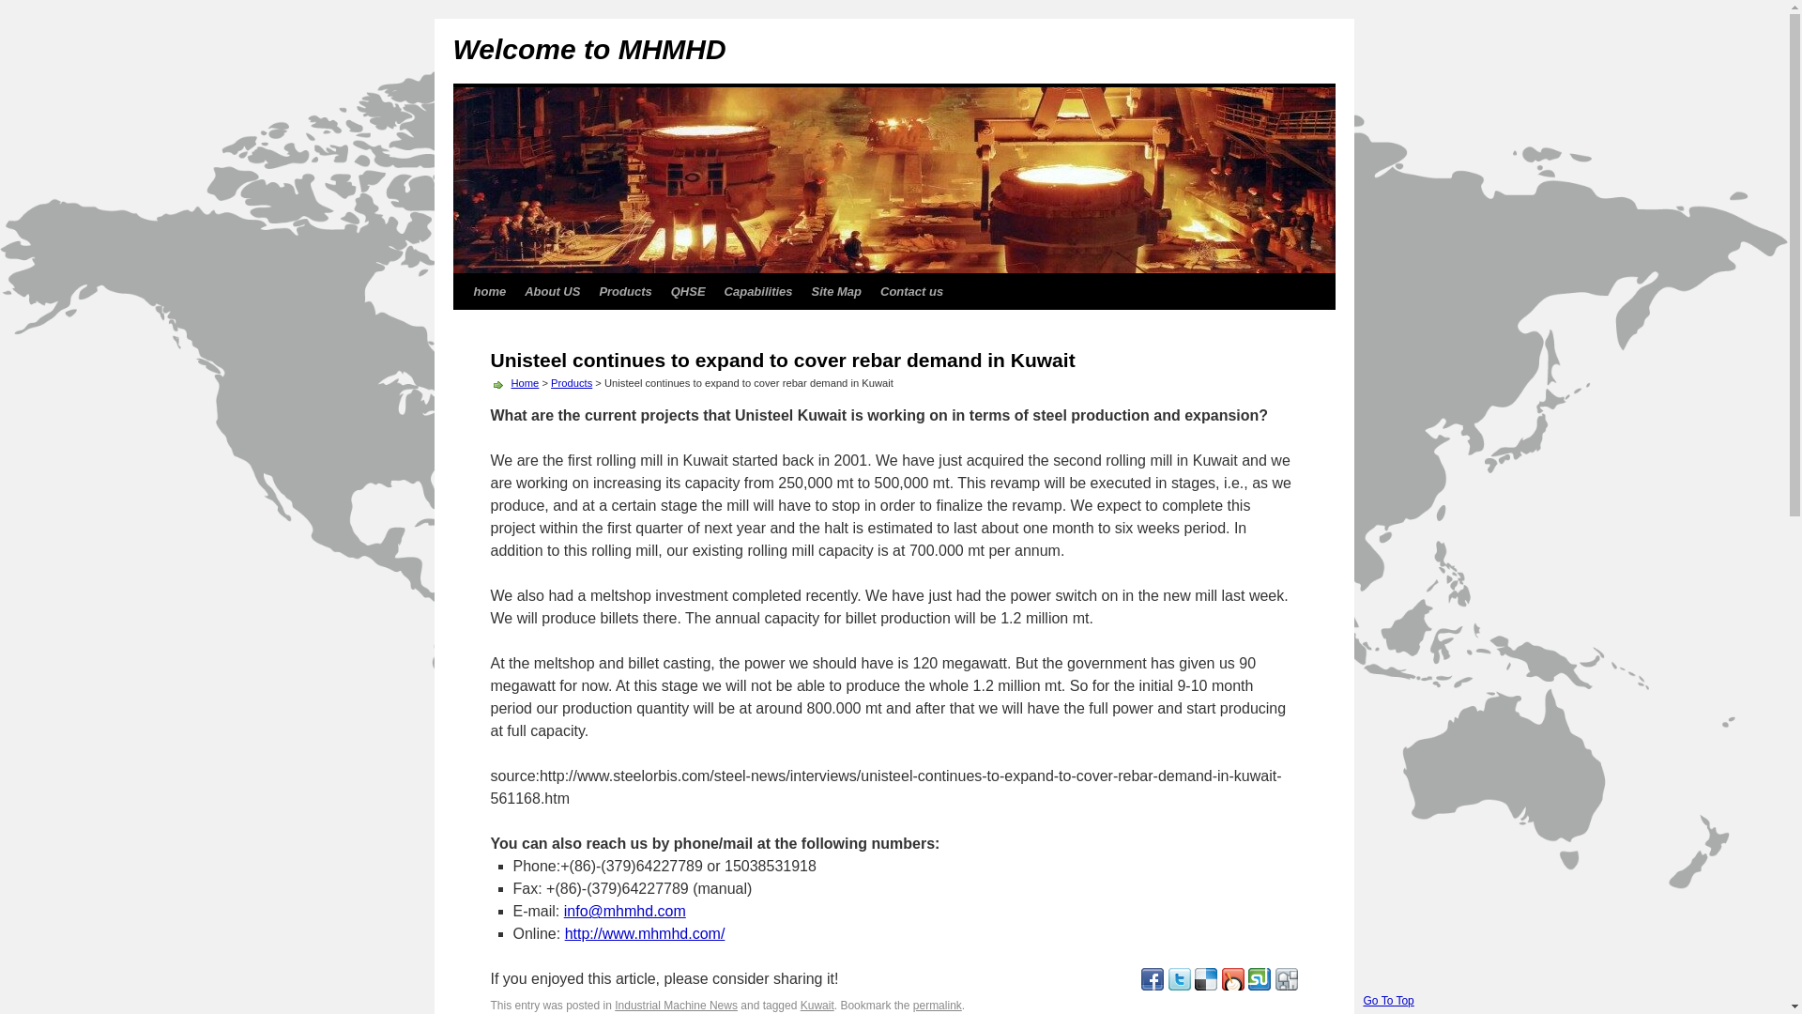  What do you see at coordinates (625, 291) in the screenshot?
I see `Products` at bounding box center [625, 291].